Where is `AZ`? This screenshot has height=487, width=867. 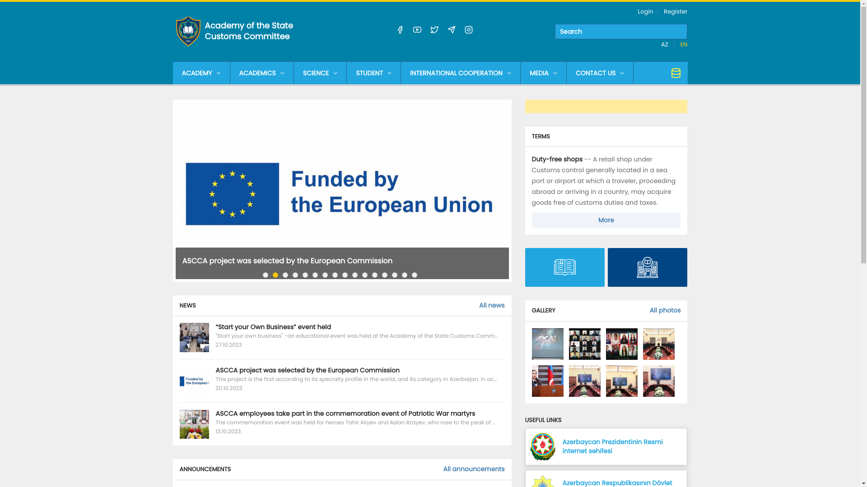
AZ is located at coordinates (666, 44).